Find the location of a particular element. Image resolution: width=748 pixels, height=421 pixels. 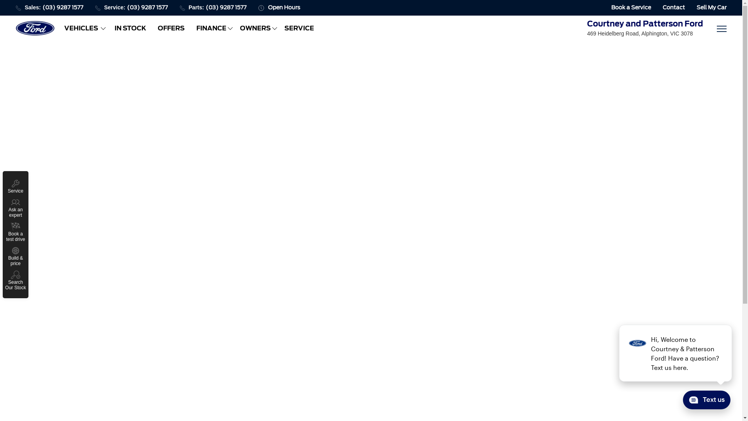

Service: (03) 9287 1577 is located at coordinates (132, 8).